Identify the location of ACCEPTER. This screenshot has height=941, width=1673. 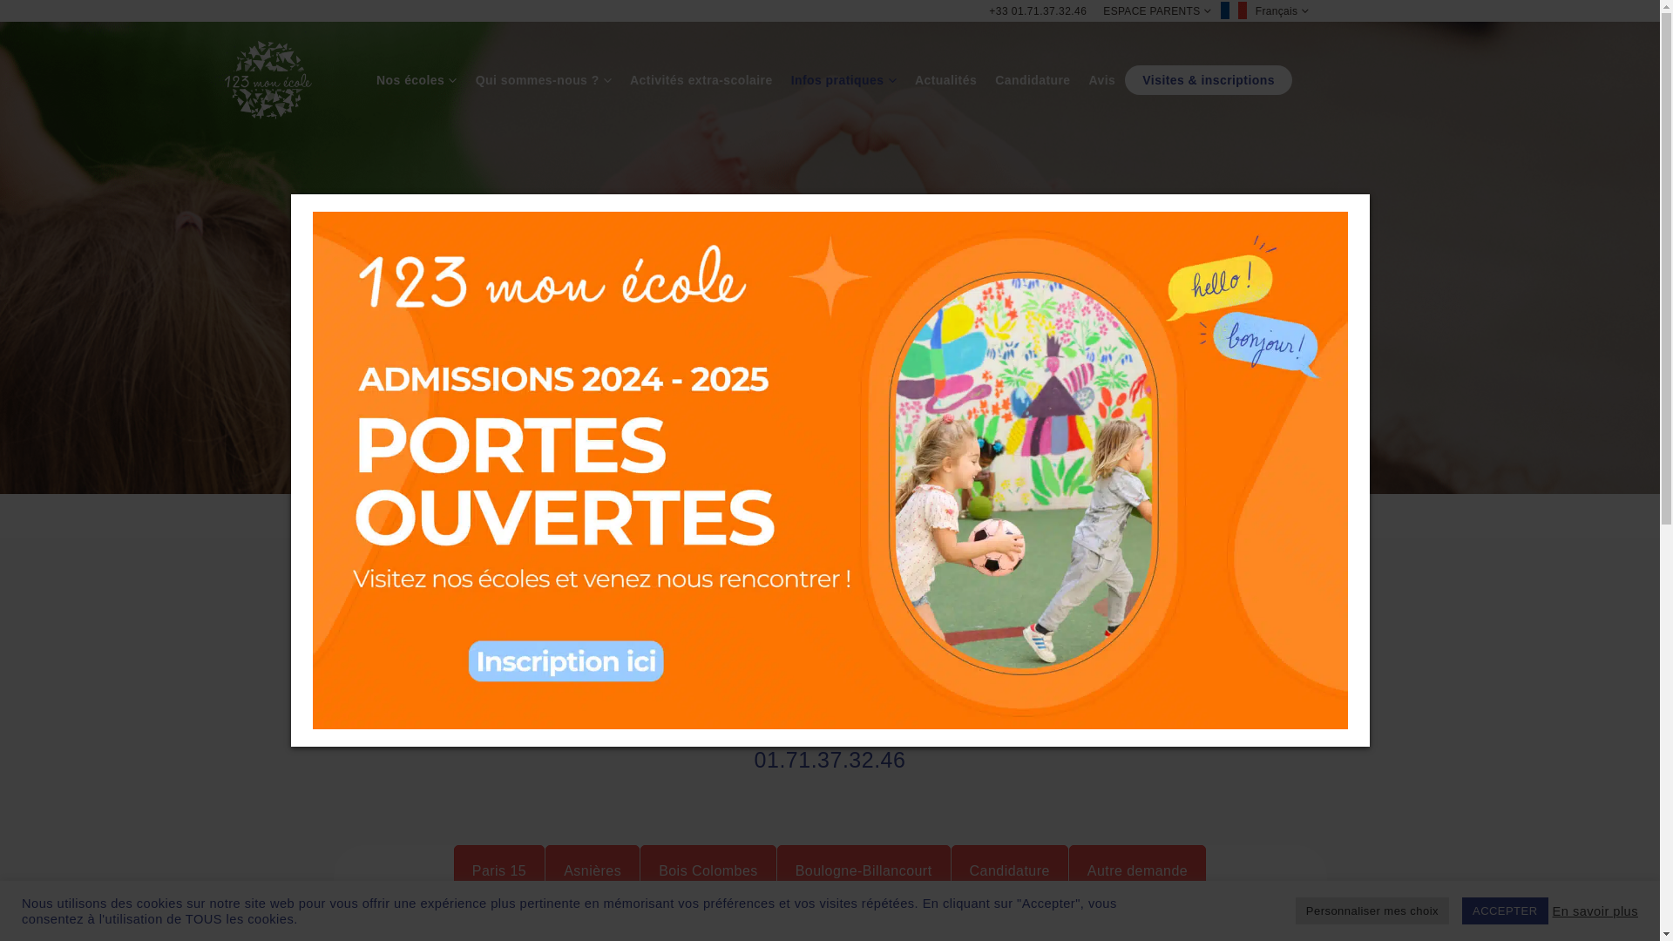
(1505, 911).